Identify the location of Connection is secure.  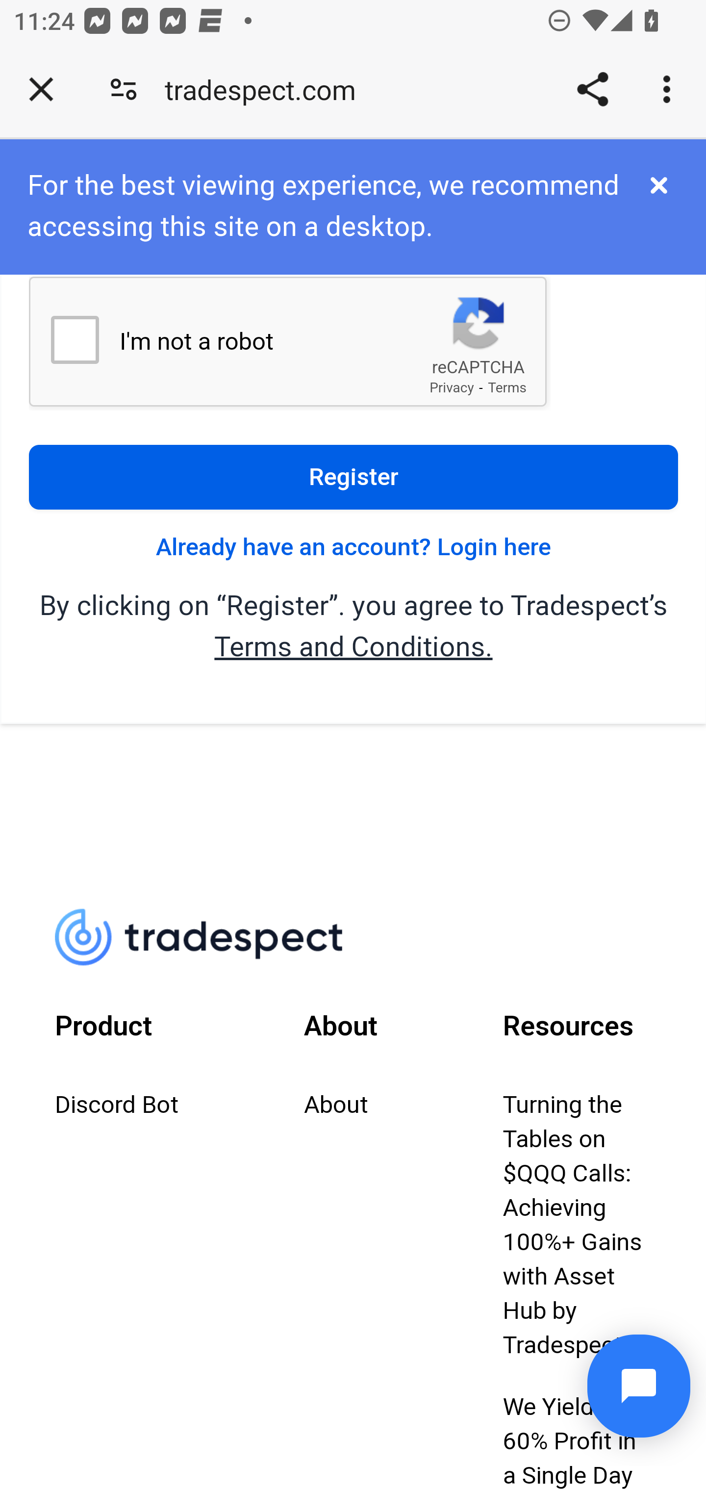
(124, 89).